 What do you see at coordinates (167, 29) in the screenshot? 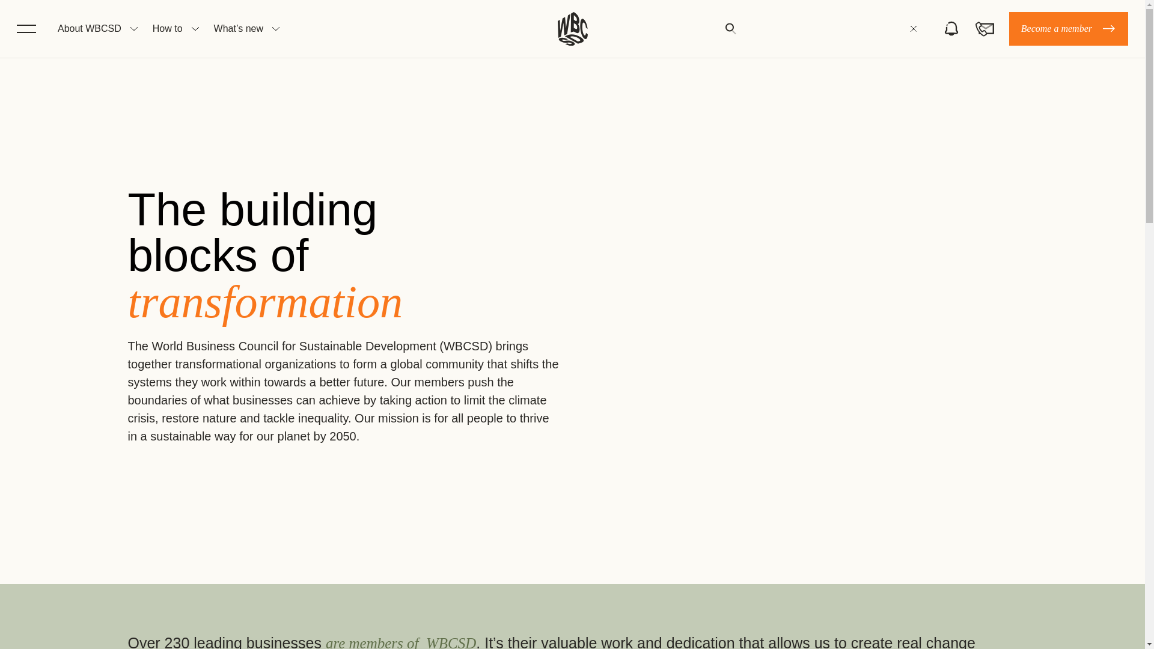
I see `How to` at bounding box center [167, 29].